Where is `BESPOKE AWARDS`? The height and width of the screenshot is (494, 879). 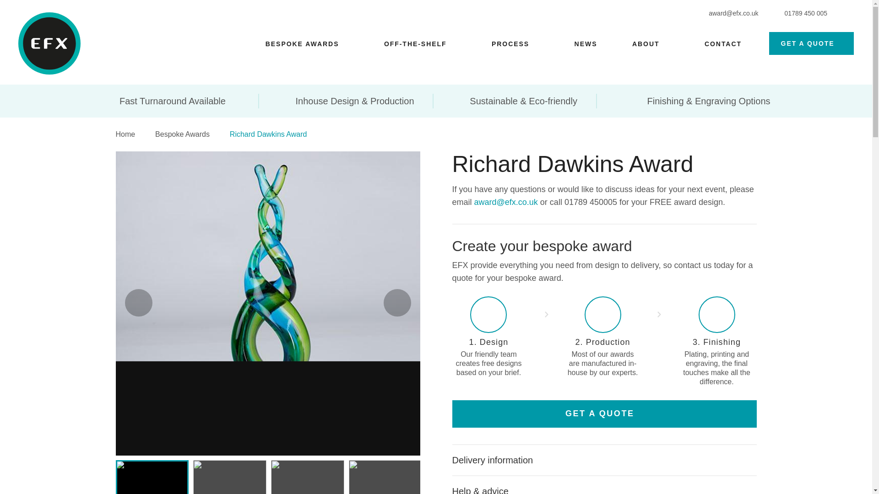
BESPOKE AWARDS is located at coordinates (302, 44).